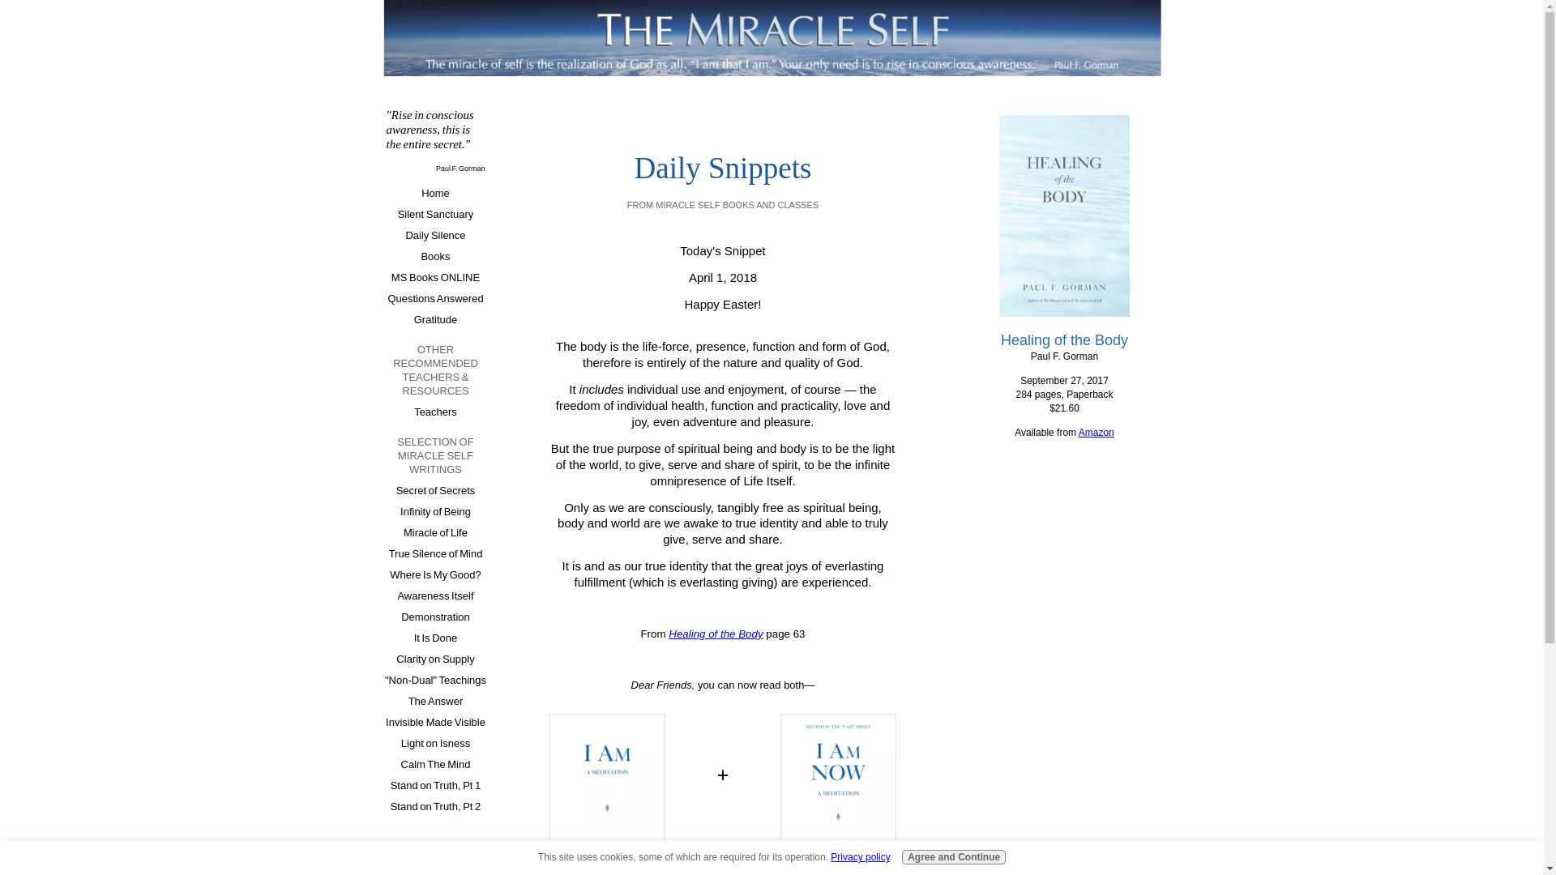  I want to click on Home, so click(435, 193).